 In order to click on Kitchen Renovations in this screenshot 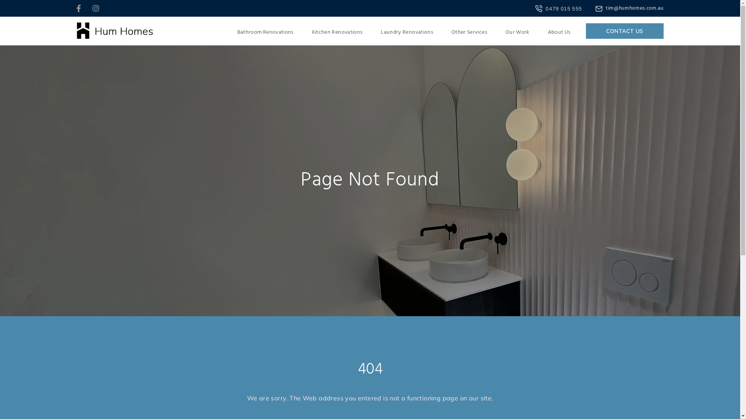, I will do `click(337, 33)`.